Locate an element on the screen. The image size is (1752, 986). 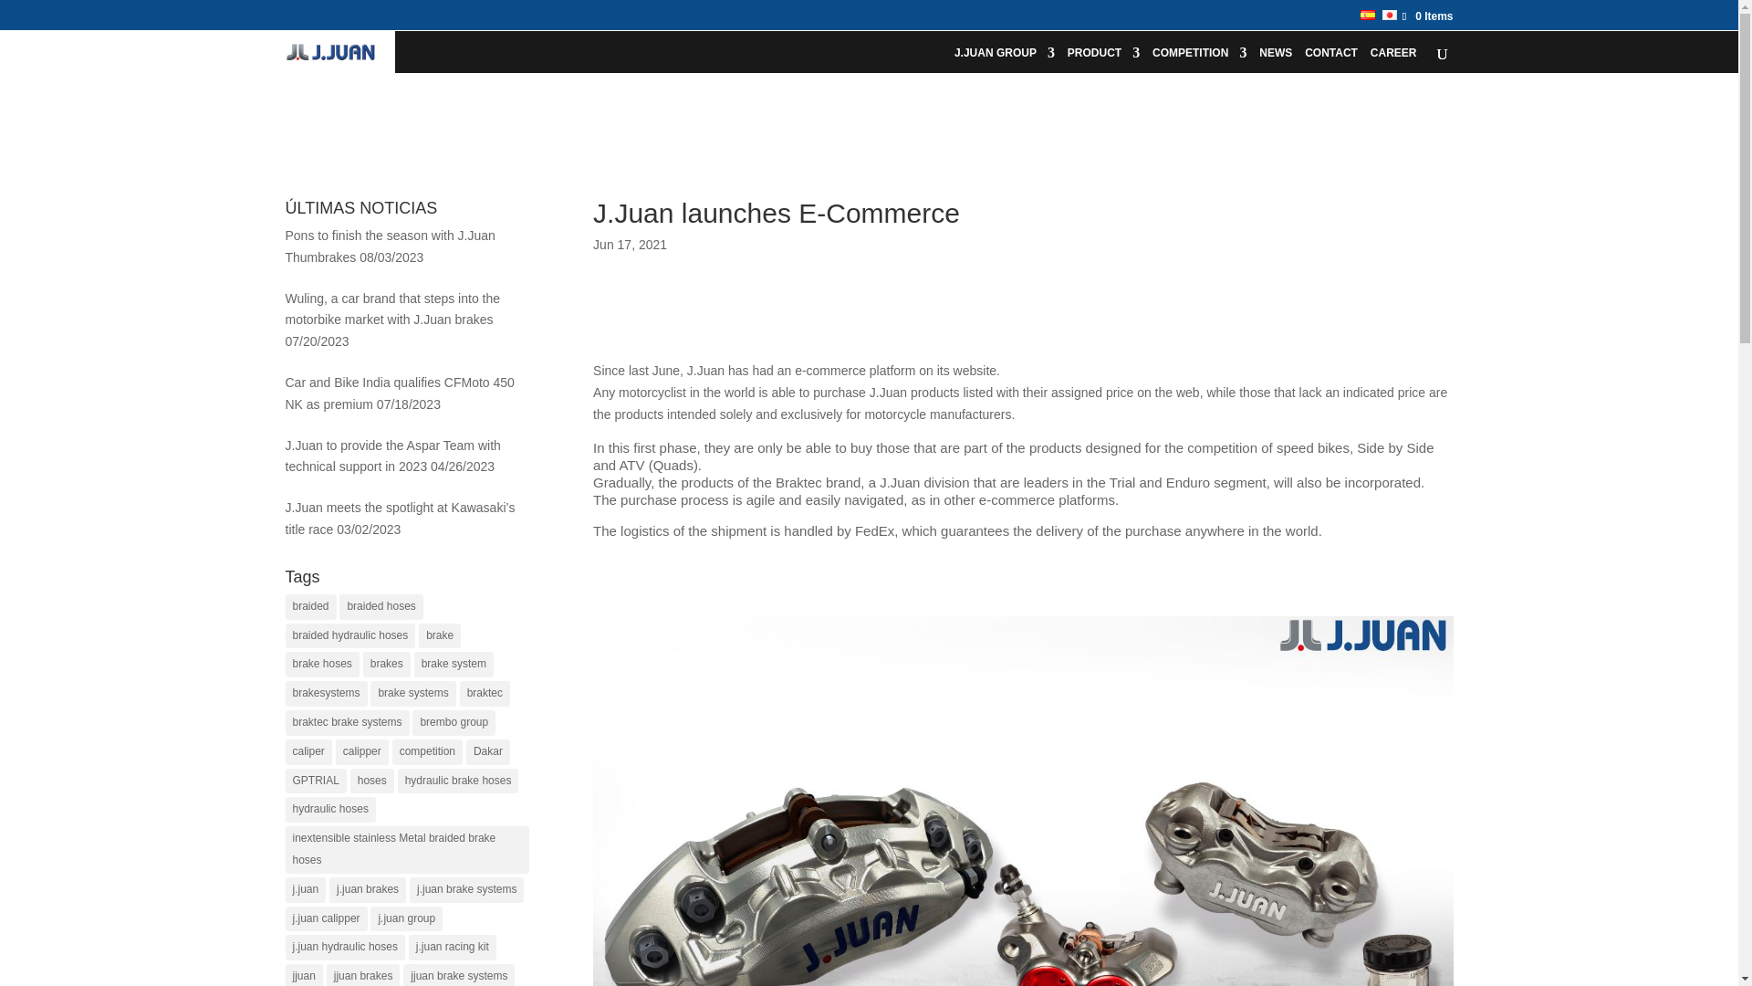
PRODUCT is located at coordinates (1103, 58).